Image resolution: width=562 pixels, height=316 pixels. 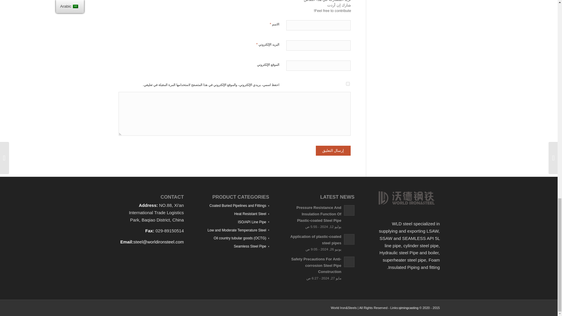 What do you see at coordinates (348, 84) in the screenshot?
I see `yes` at bounding box center [348, 84].